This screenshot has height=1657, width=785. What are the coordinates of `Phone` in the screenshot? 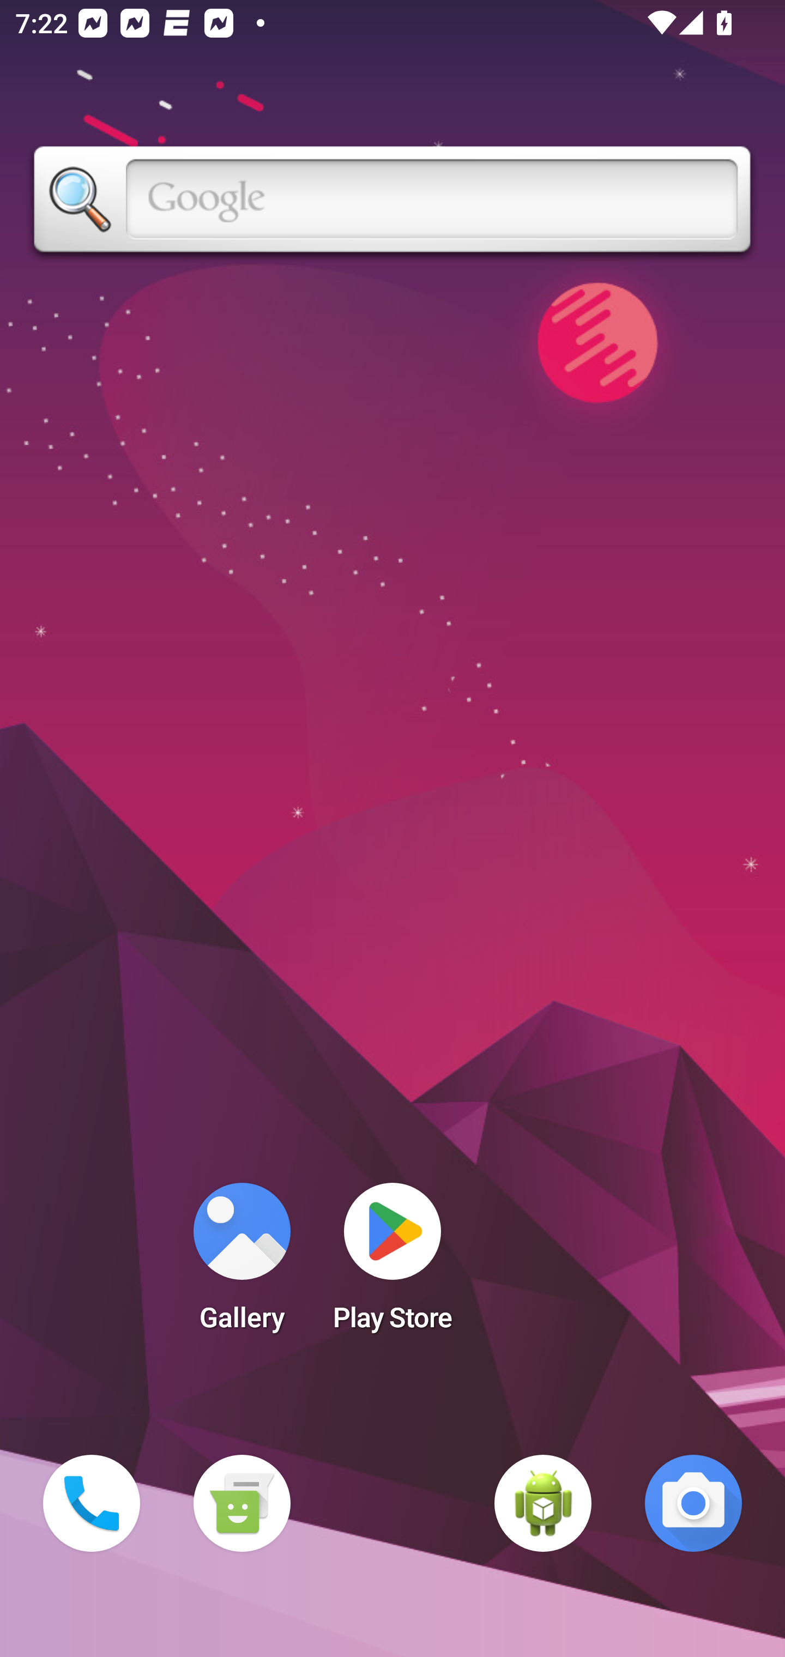 It's located at (92, 1503).